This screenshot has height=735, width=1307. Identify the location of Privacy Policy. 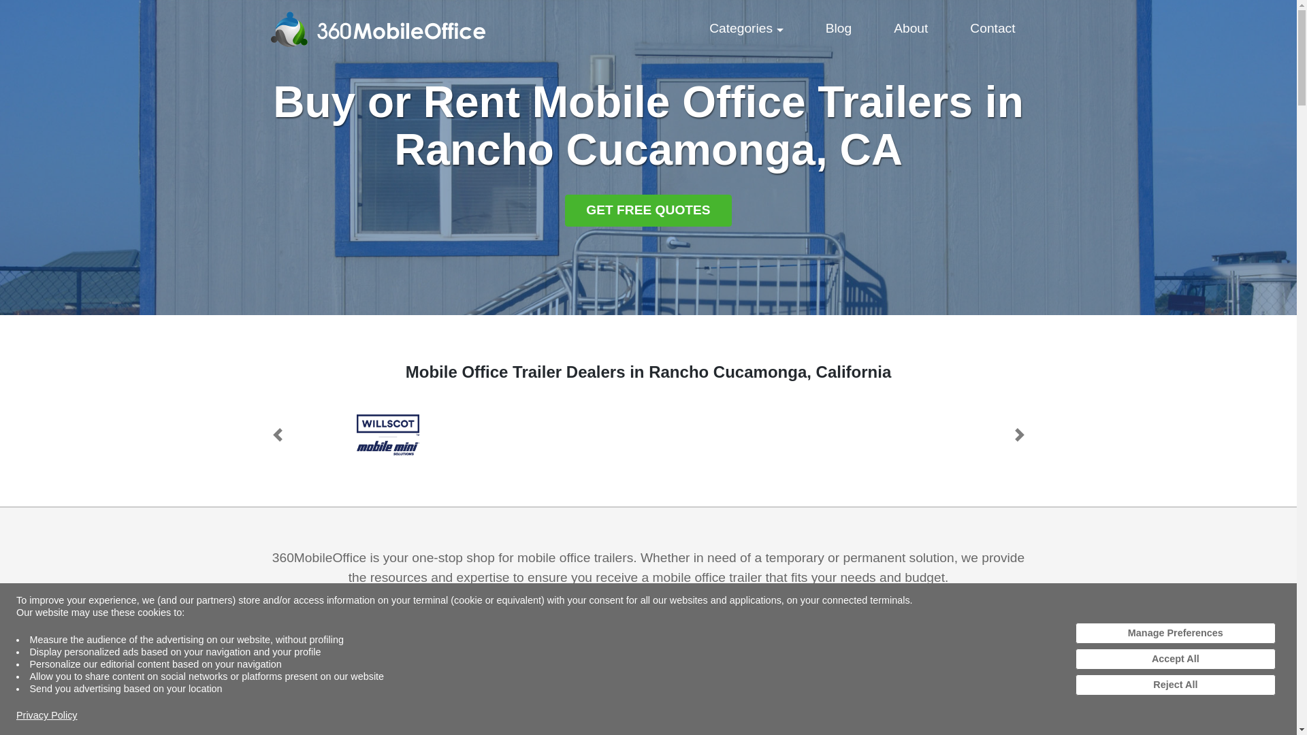
(46, 715).